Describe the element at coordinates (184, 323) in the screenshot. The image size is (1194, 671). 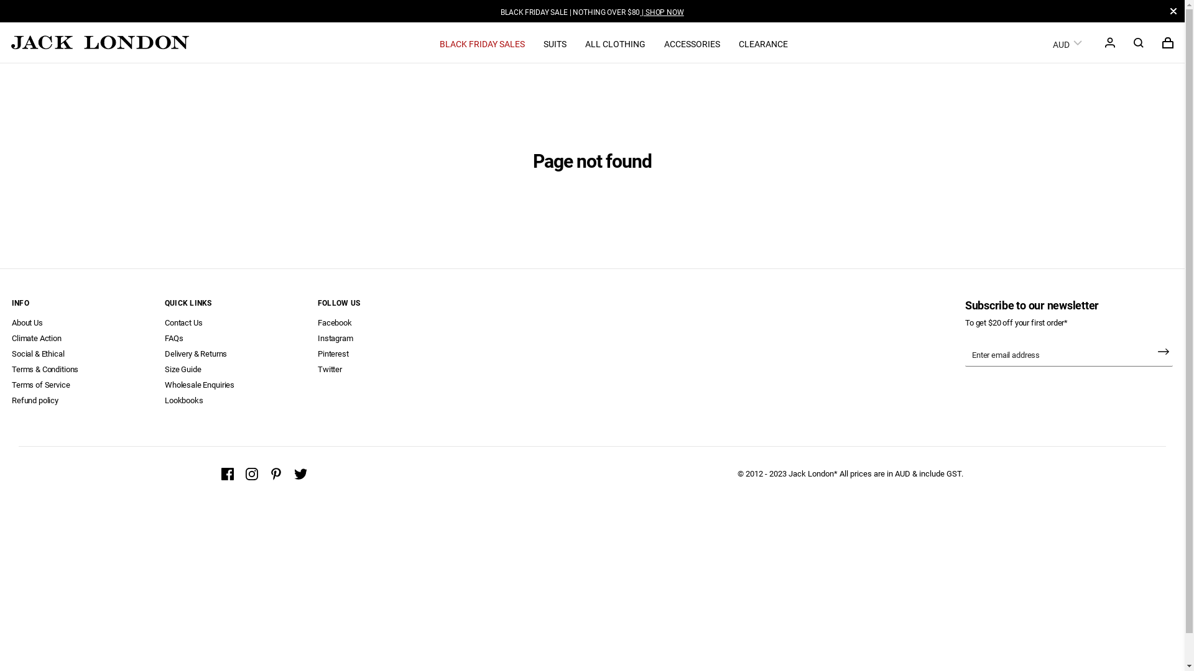
I see `Contact Us` at that location.